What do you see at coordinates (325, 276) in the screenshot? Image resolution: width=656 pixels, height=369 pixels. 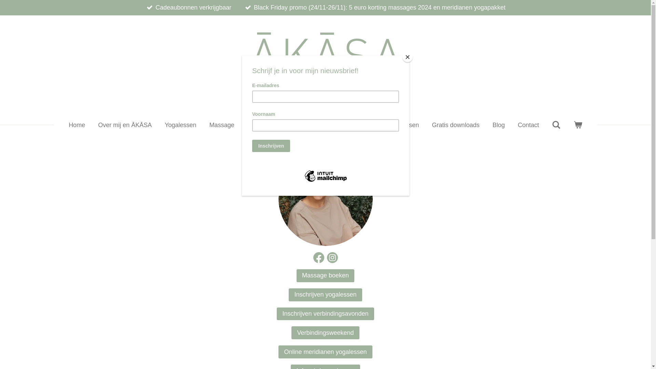 I see `Massage boeken` at bounding box center [325, 276].